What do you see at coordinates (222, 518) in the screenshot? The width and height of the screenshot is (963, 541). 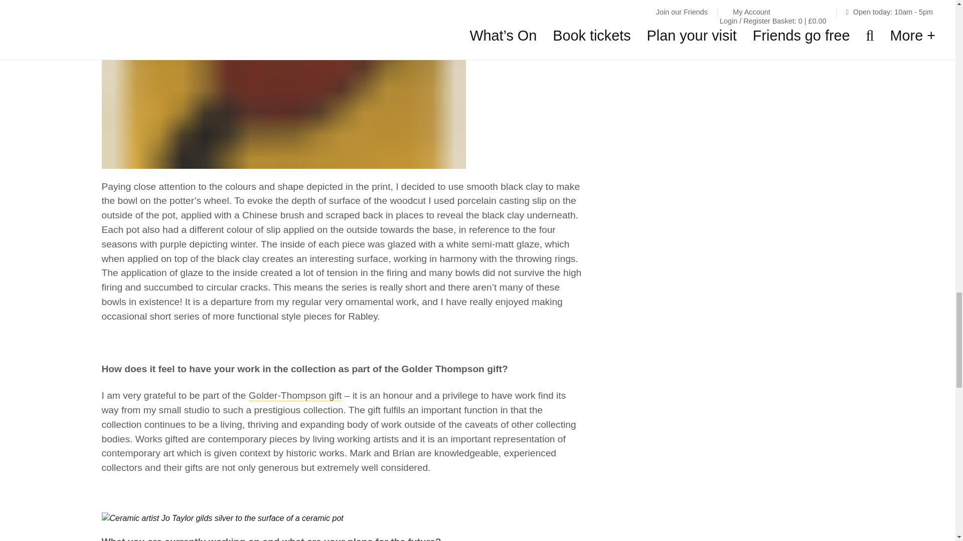 I see `Jo Taylor - People Make Museums` at bounding box center [222, 518].